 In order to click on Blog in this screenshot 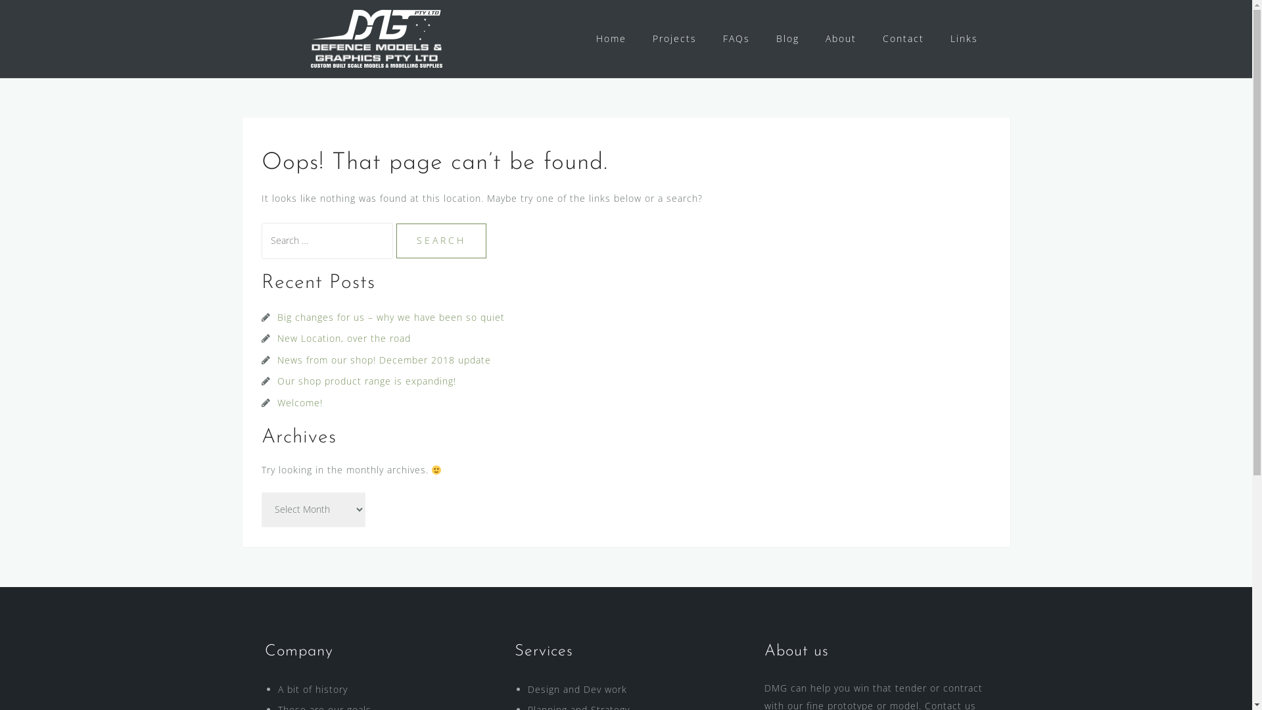, I will do `click(787, 39)`.